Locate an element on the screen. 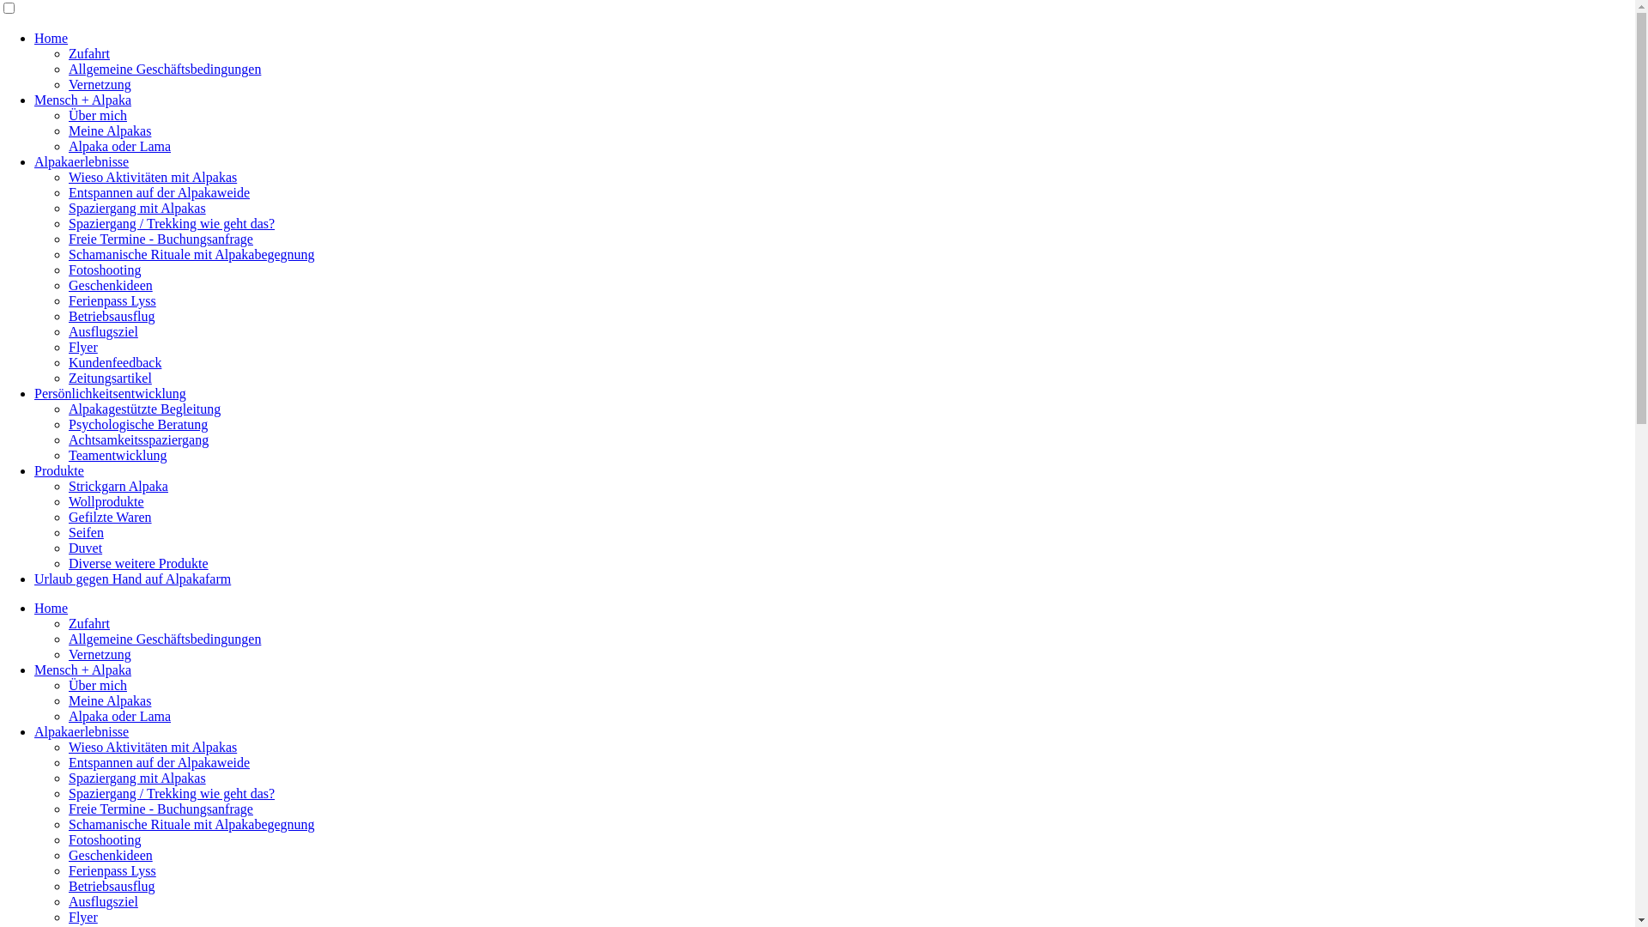  Betriebsausflug is located at coordinates (112, 886).